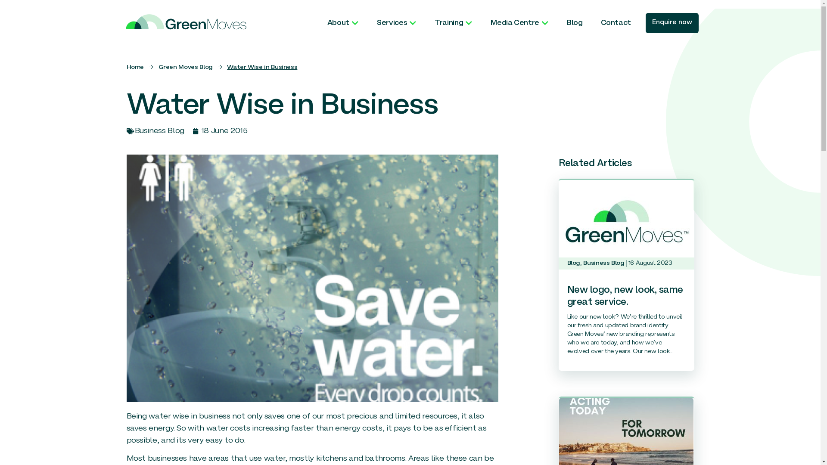 The height and width of the screenshot is (465, 827). Describe the element at coordinates (454, 23) in the screenshot. I see `Training` at that location.